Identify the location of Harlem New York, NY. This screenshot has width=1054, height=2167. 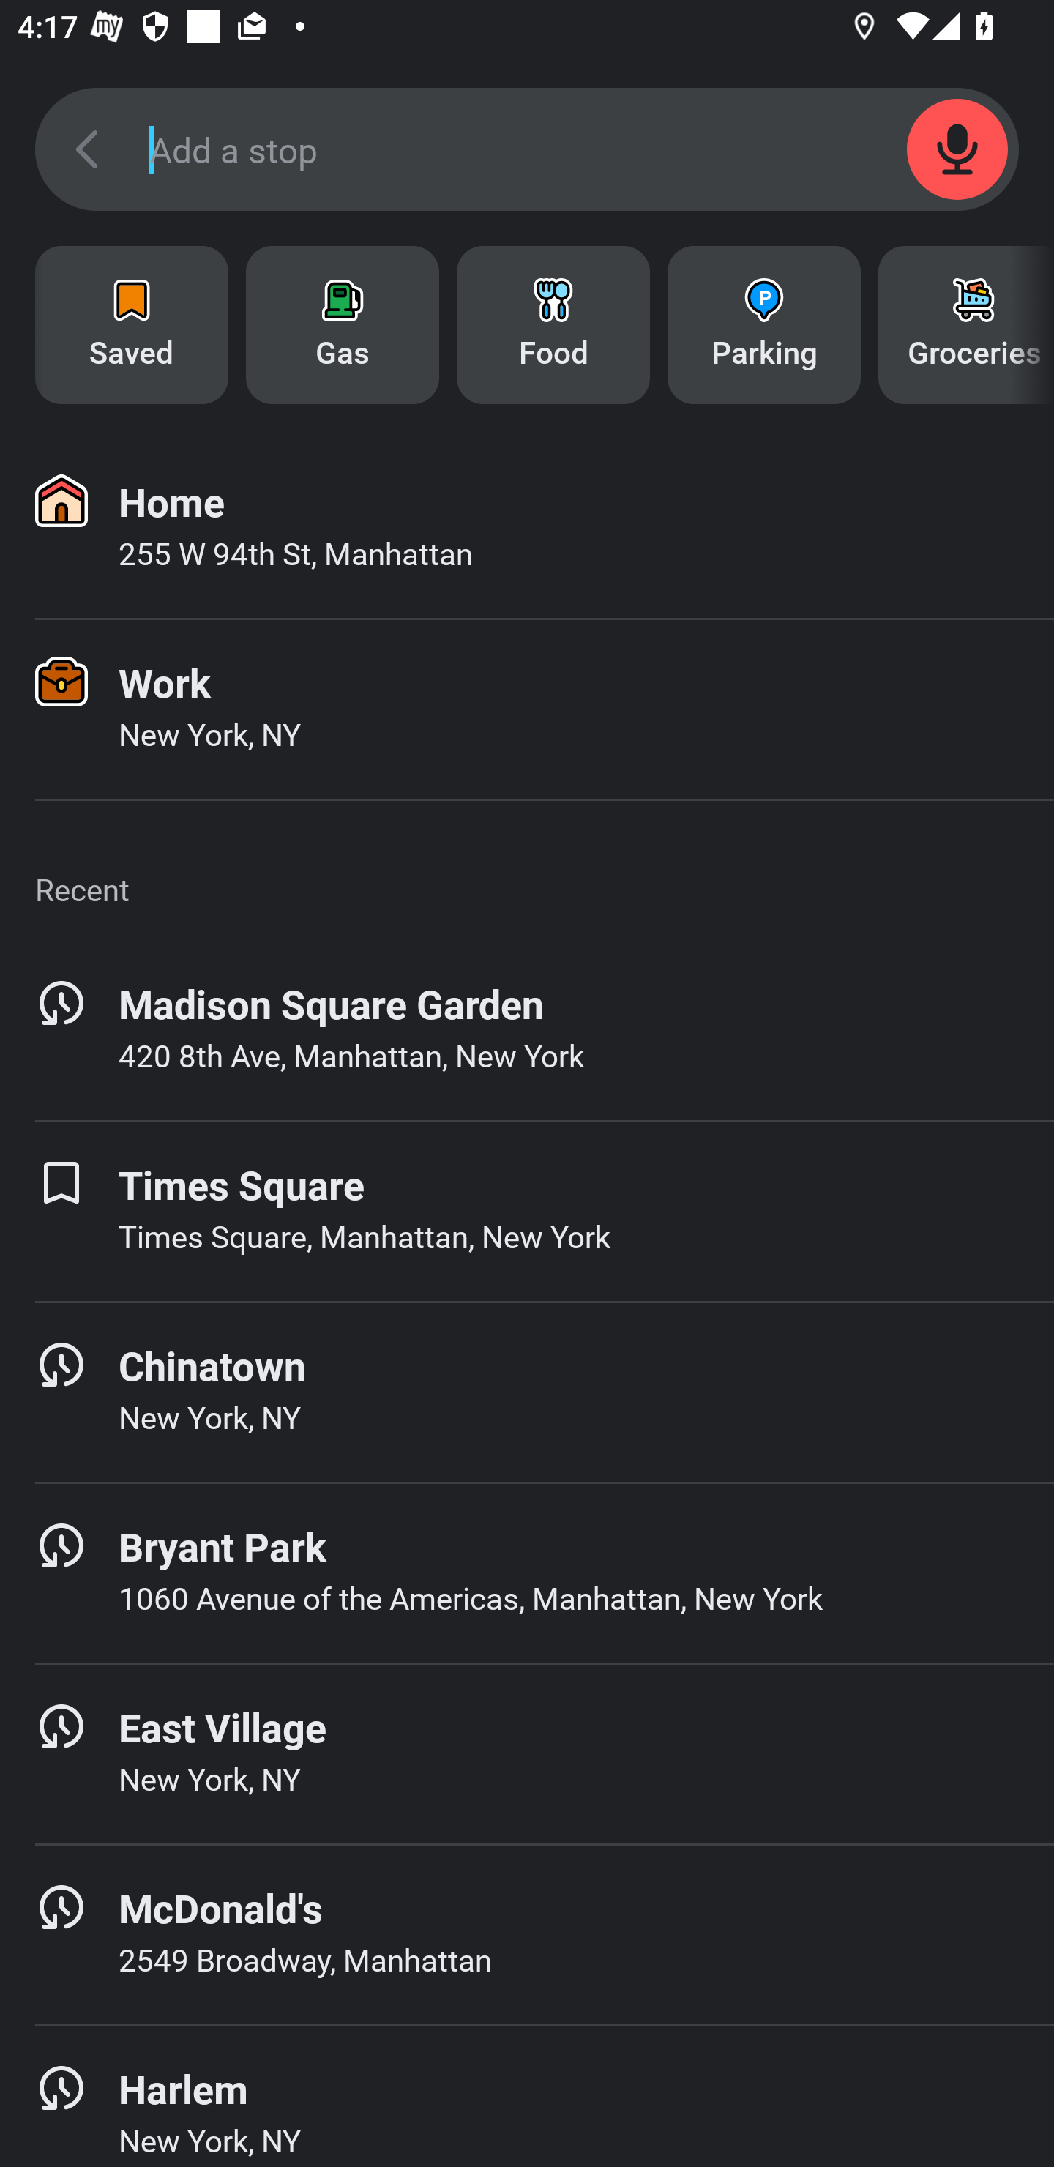
(527, 2097).